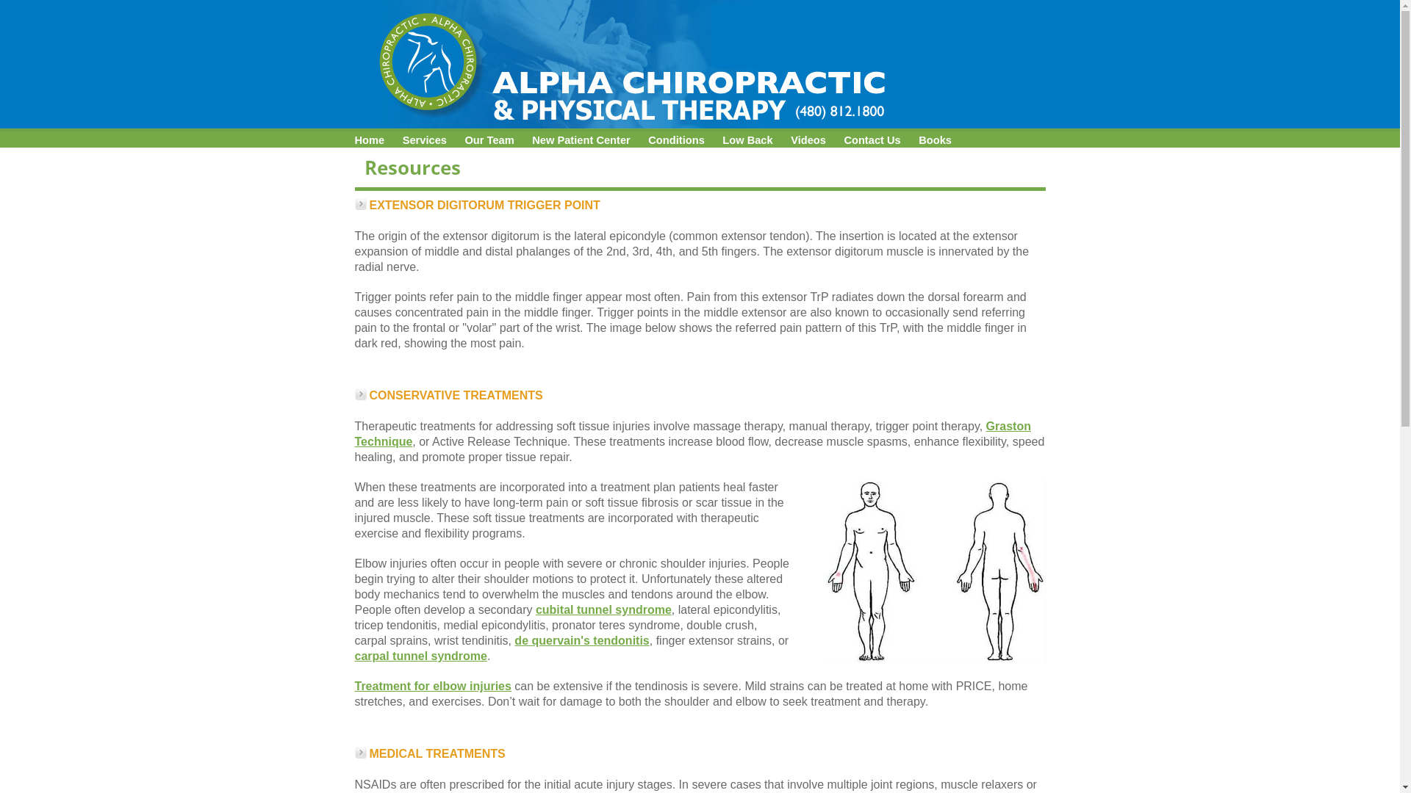  Describe the element at coordinates (872, 140) in the screenshot. I see `Contact Us` at that location.